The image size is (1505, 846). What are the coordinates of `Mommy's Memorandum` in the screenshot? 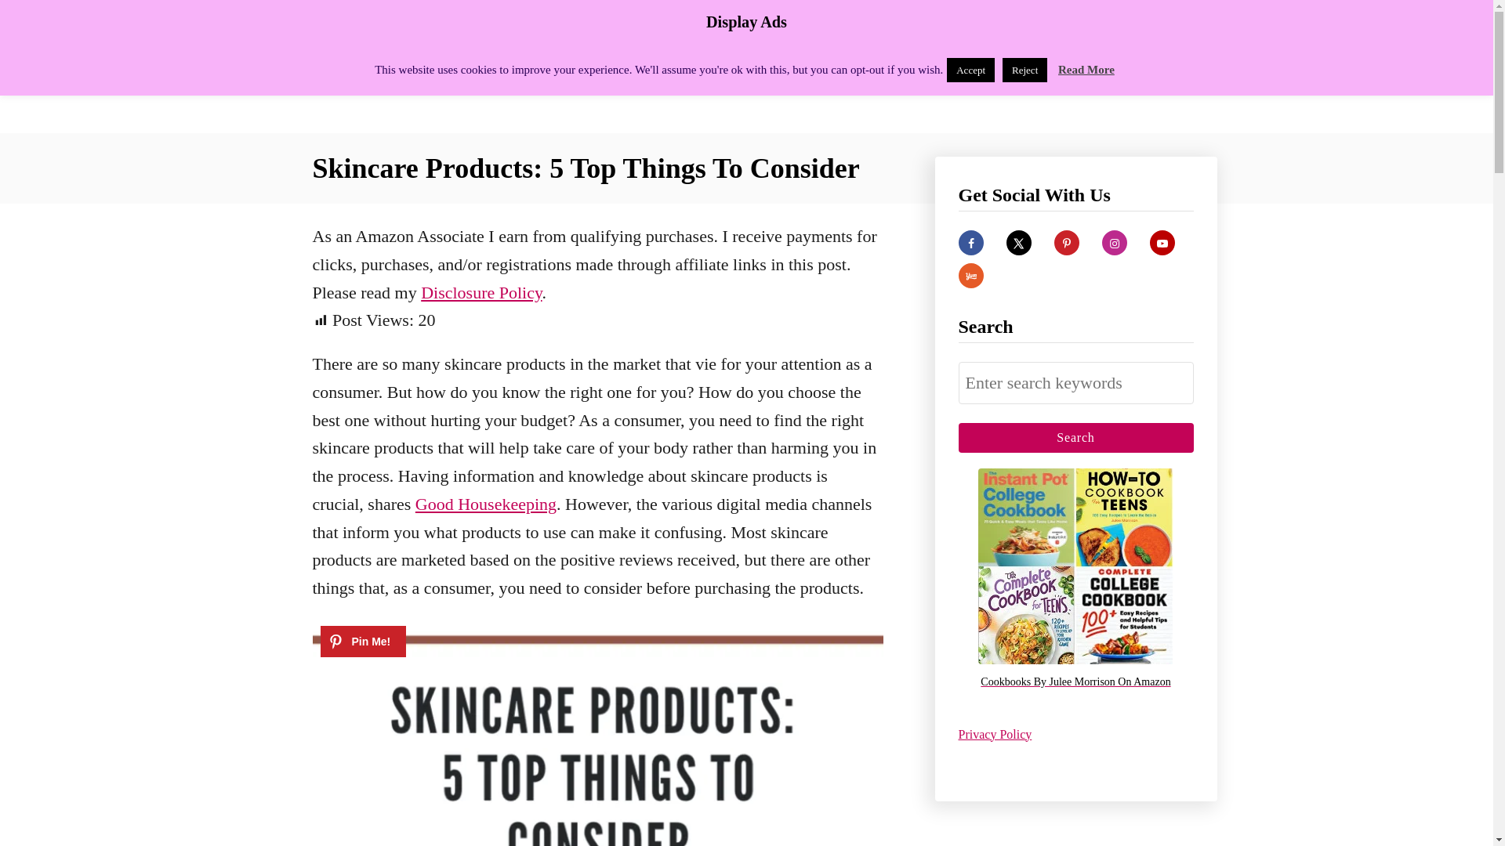 It's located at (448, 66).